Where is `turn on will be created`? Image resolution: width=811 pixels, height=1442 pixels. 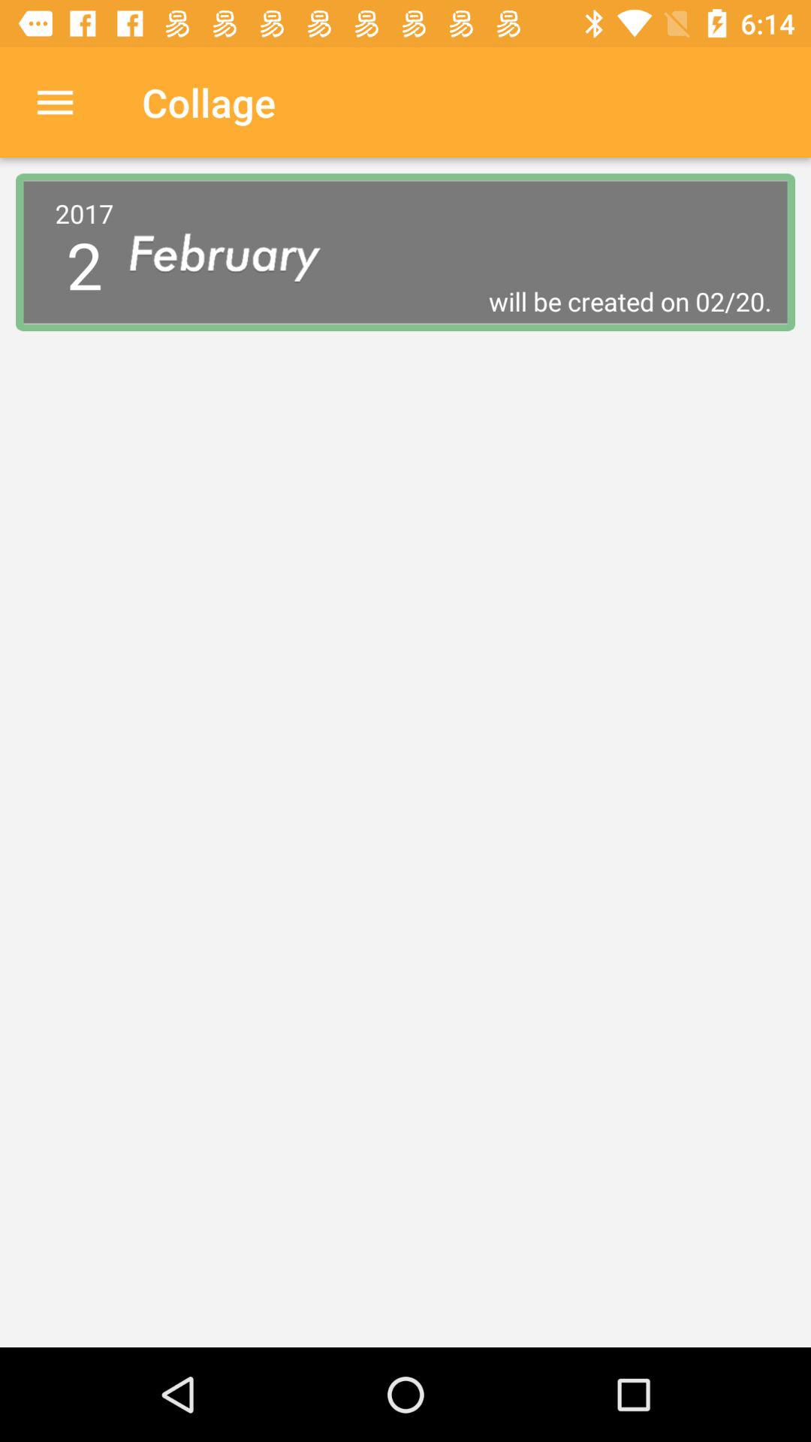
turn on will be created is located at coordinates (451, 301).